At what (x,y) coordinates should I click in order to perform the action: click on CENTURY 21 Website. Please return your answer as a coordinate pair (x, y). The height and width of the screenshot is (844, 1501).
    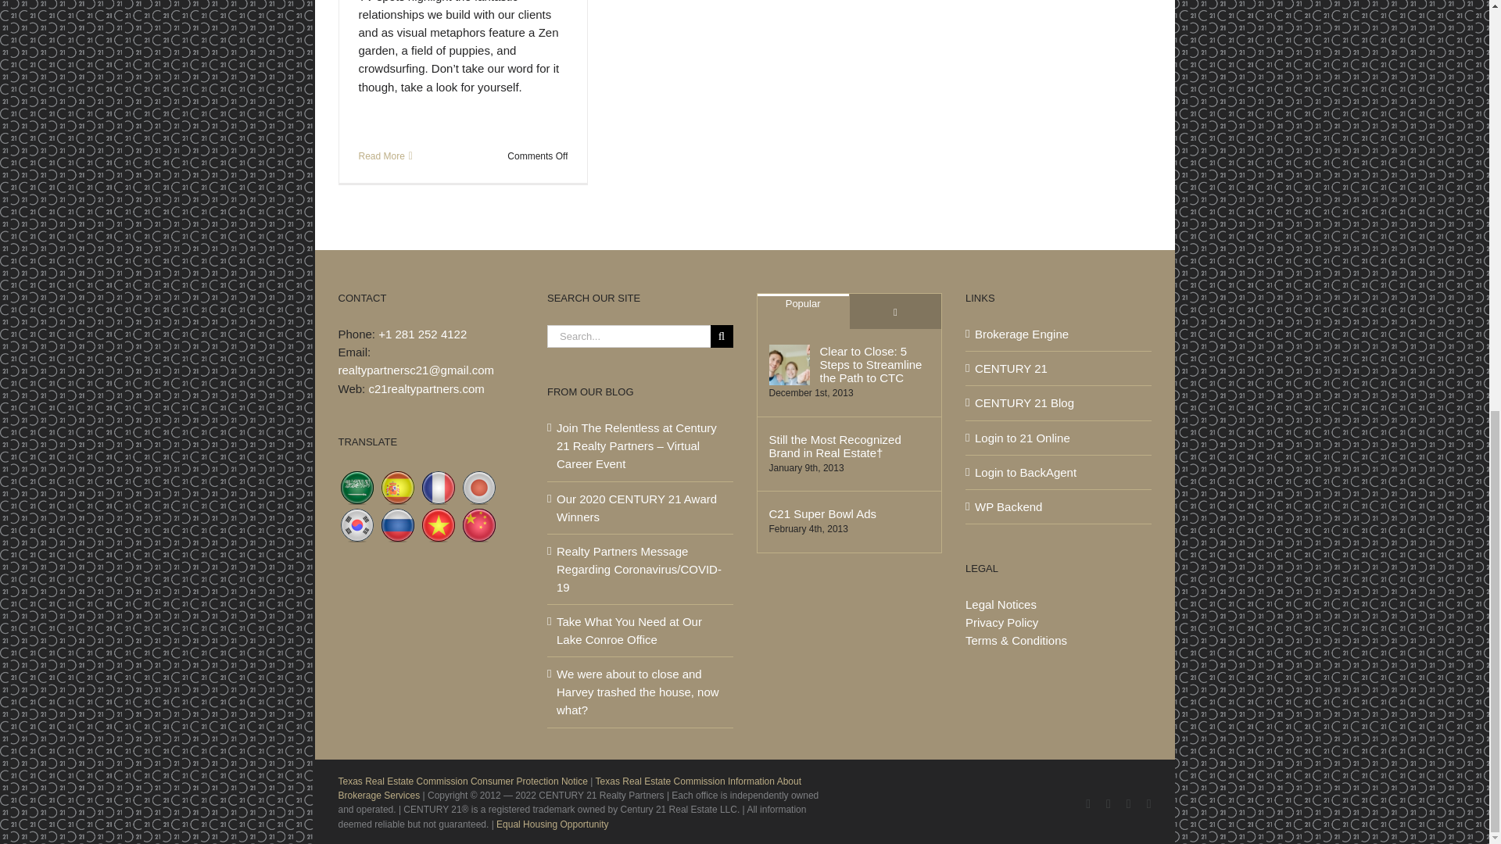
    Looking at the image, I should click on (1059, 368).